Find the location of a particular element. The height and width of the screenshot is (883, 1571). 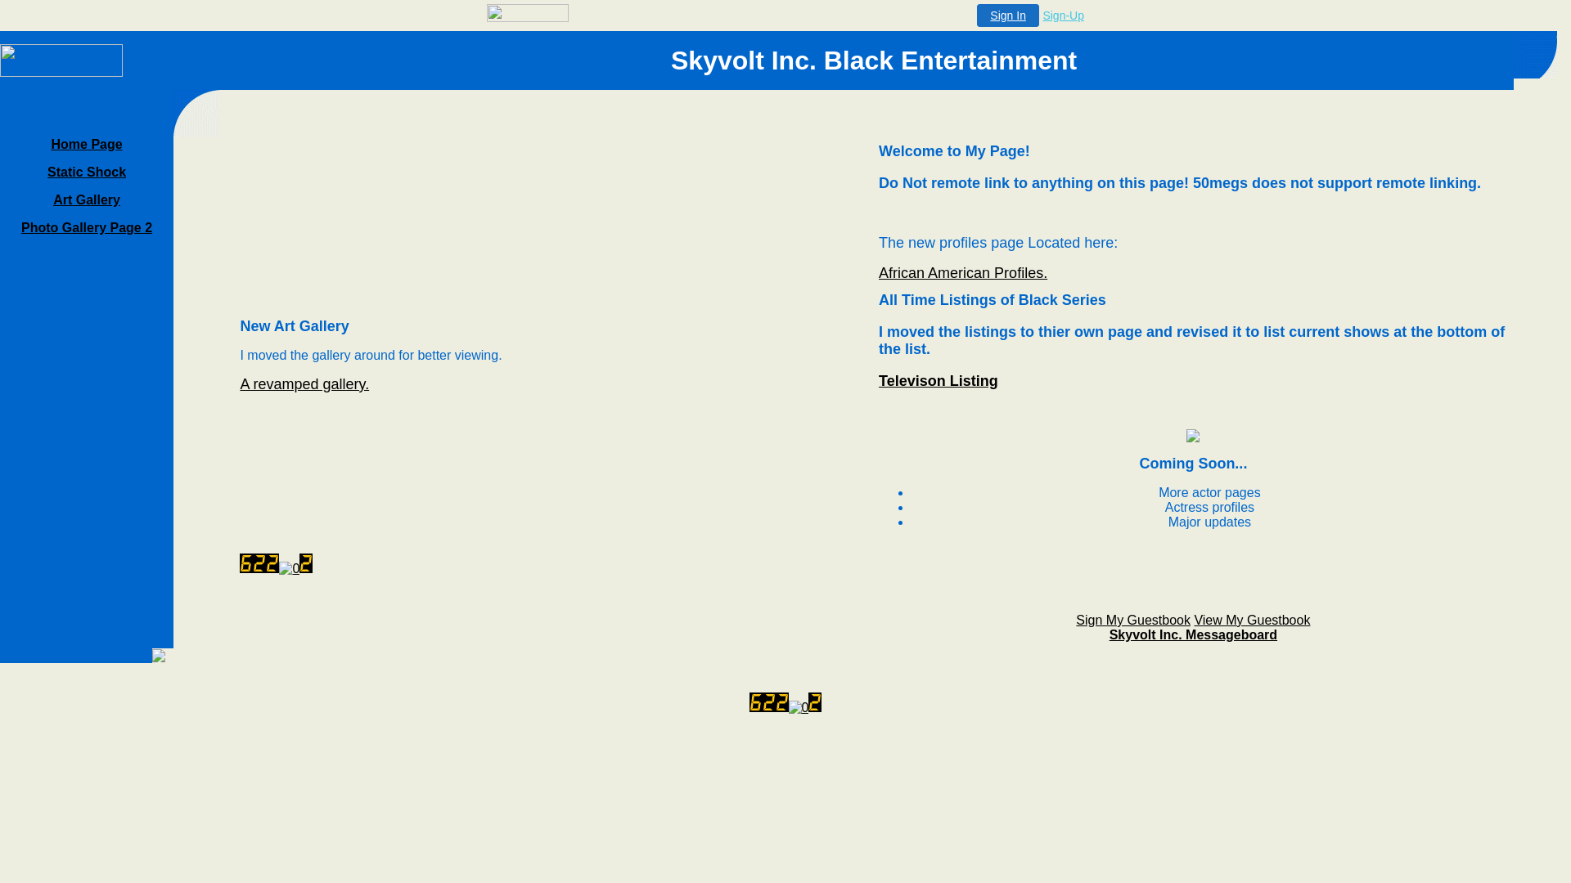

African American Profiles is located at coordinates (962, 273).